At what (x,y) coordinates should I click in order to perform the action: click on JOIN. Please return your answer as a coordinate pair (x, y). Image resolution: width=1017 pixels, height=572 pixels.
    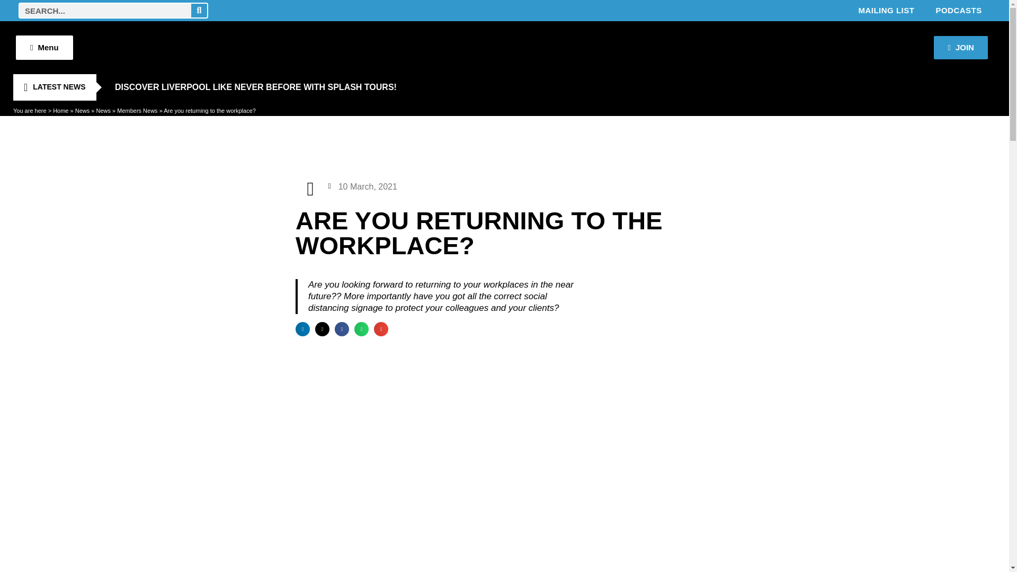
    Looking at the image, I should click on (960, 48).